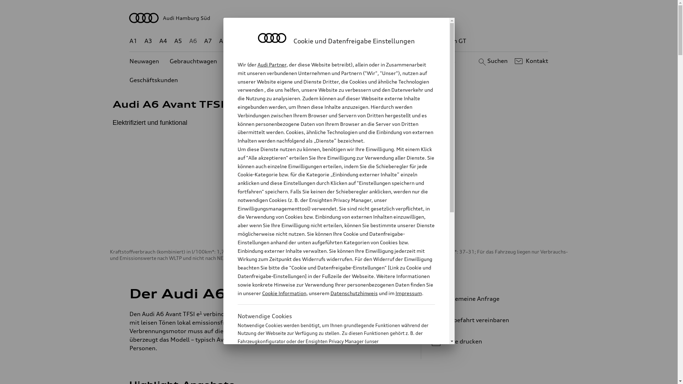 The width and height of the screenshot is (683, 384). I want to click on g-tron, so click(424, 41).